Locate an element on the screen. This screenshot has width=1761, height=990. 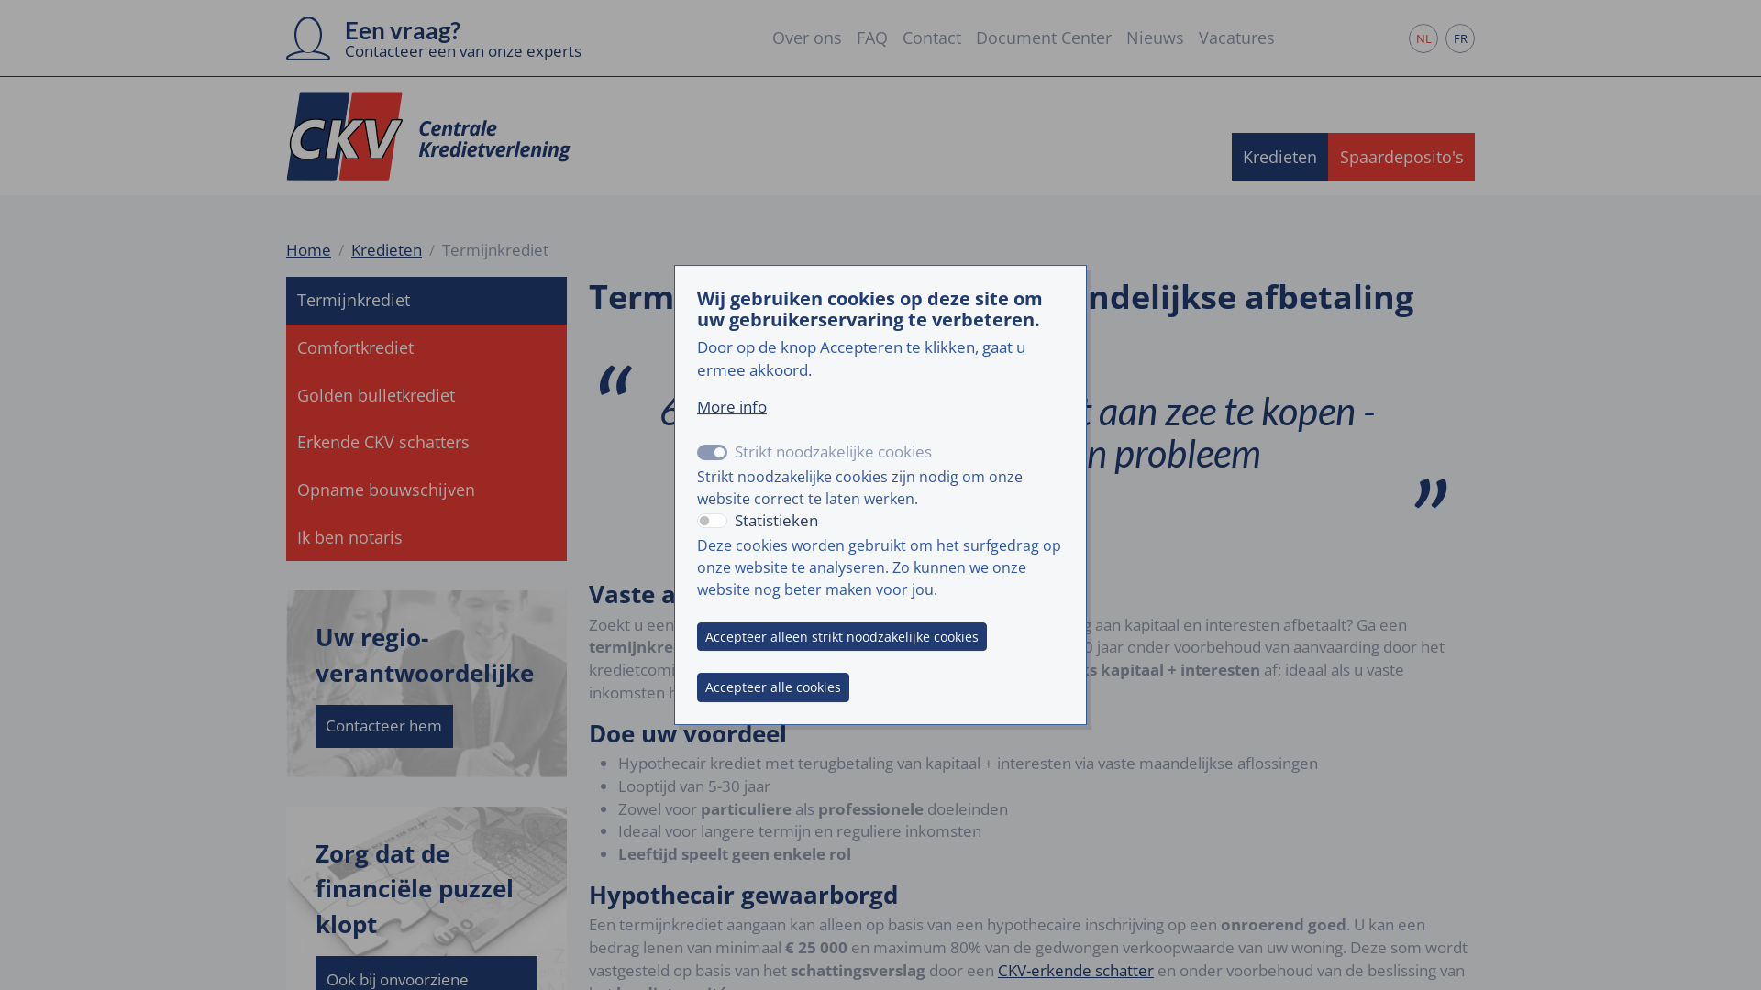
Kredieten is located at coordinates (1279, 157).